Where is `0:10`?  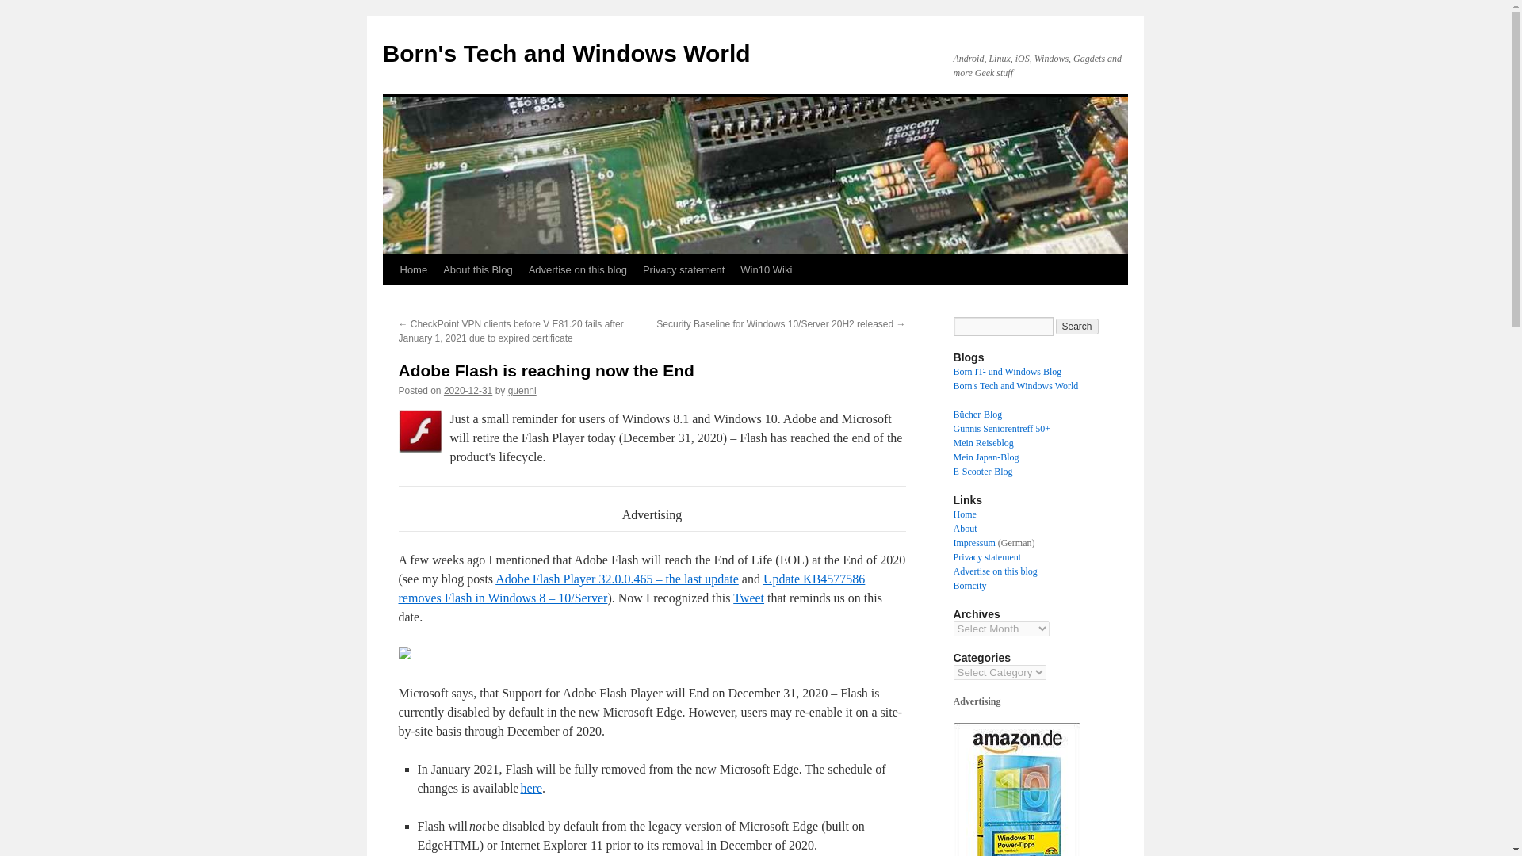
0:10 is located at coordinates (468, 391).